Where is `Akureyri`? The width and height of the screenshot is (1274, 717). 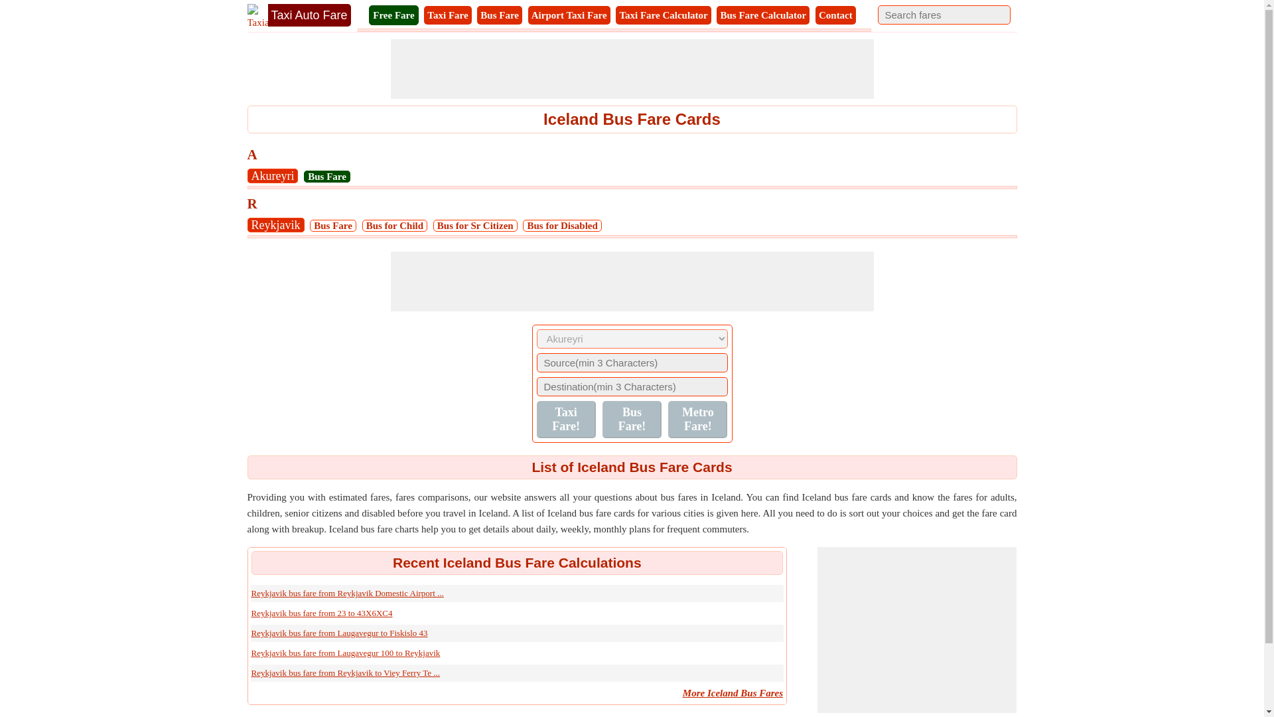
Akureyri is located at coordinates (272, 175).